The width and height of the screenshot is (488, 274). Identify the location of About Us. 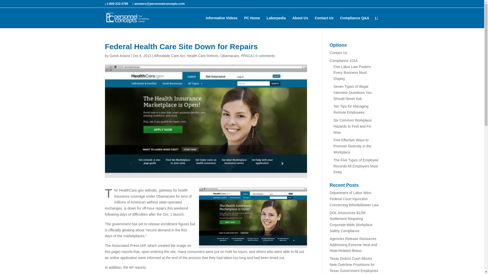
(300, 22).